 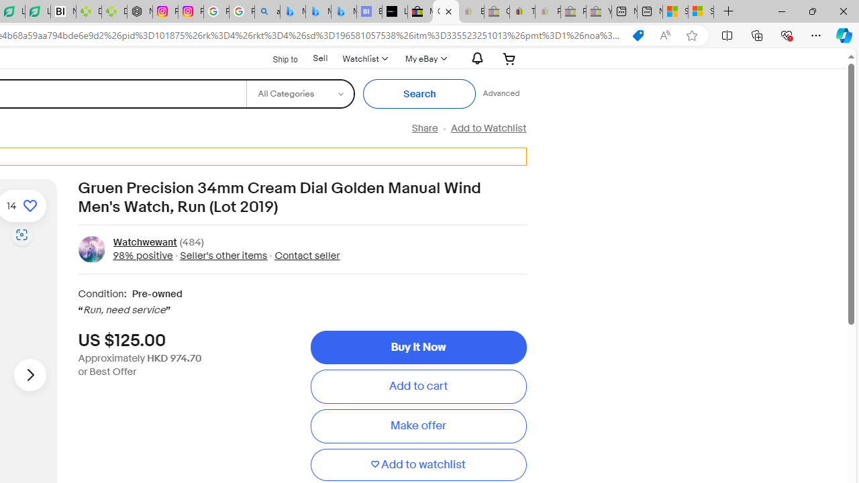 I want to click on Add to watchlist, so click(x=418, y=464).